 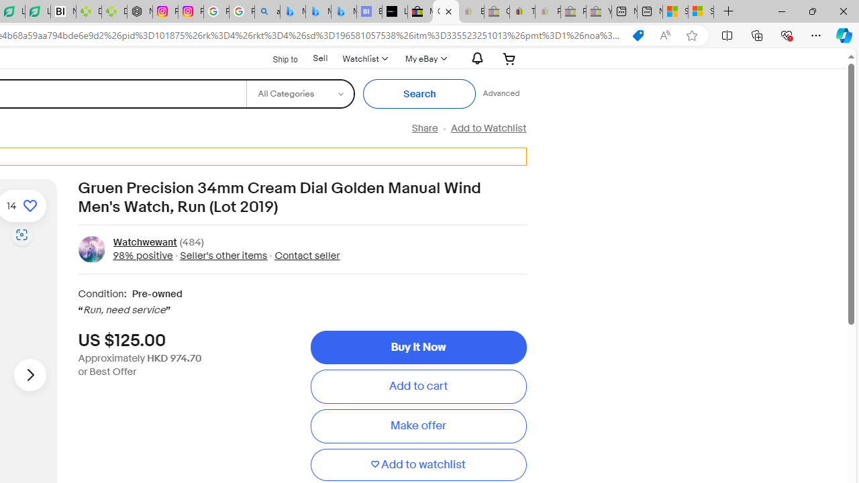 I want to click on Add to watchlist, so click(x=418, y=464).